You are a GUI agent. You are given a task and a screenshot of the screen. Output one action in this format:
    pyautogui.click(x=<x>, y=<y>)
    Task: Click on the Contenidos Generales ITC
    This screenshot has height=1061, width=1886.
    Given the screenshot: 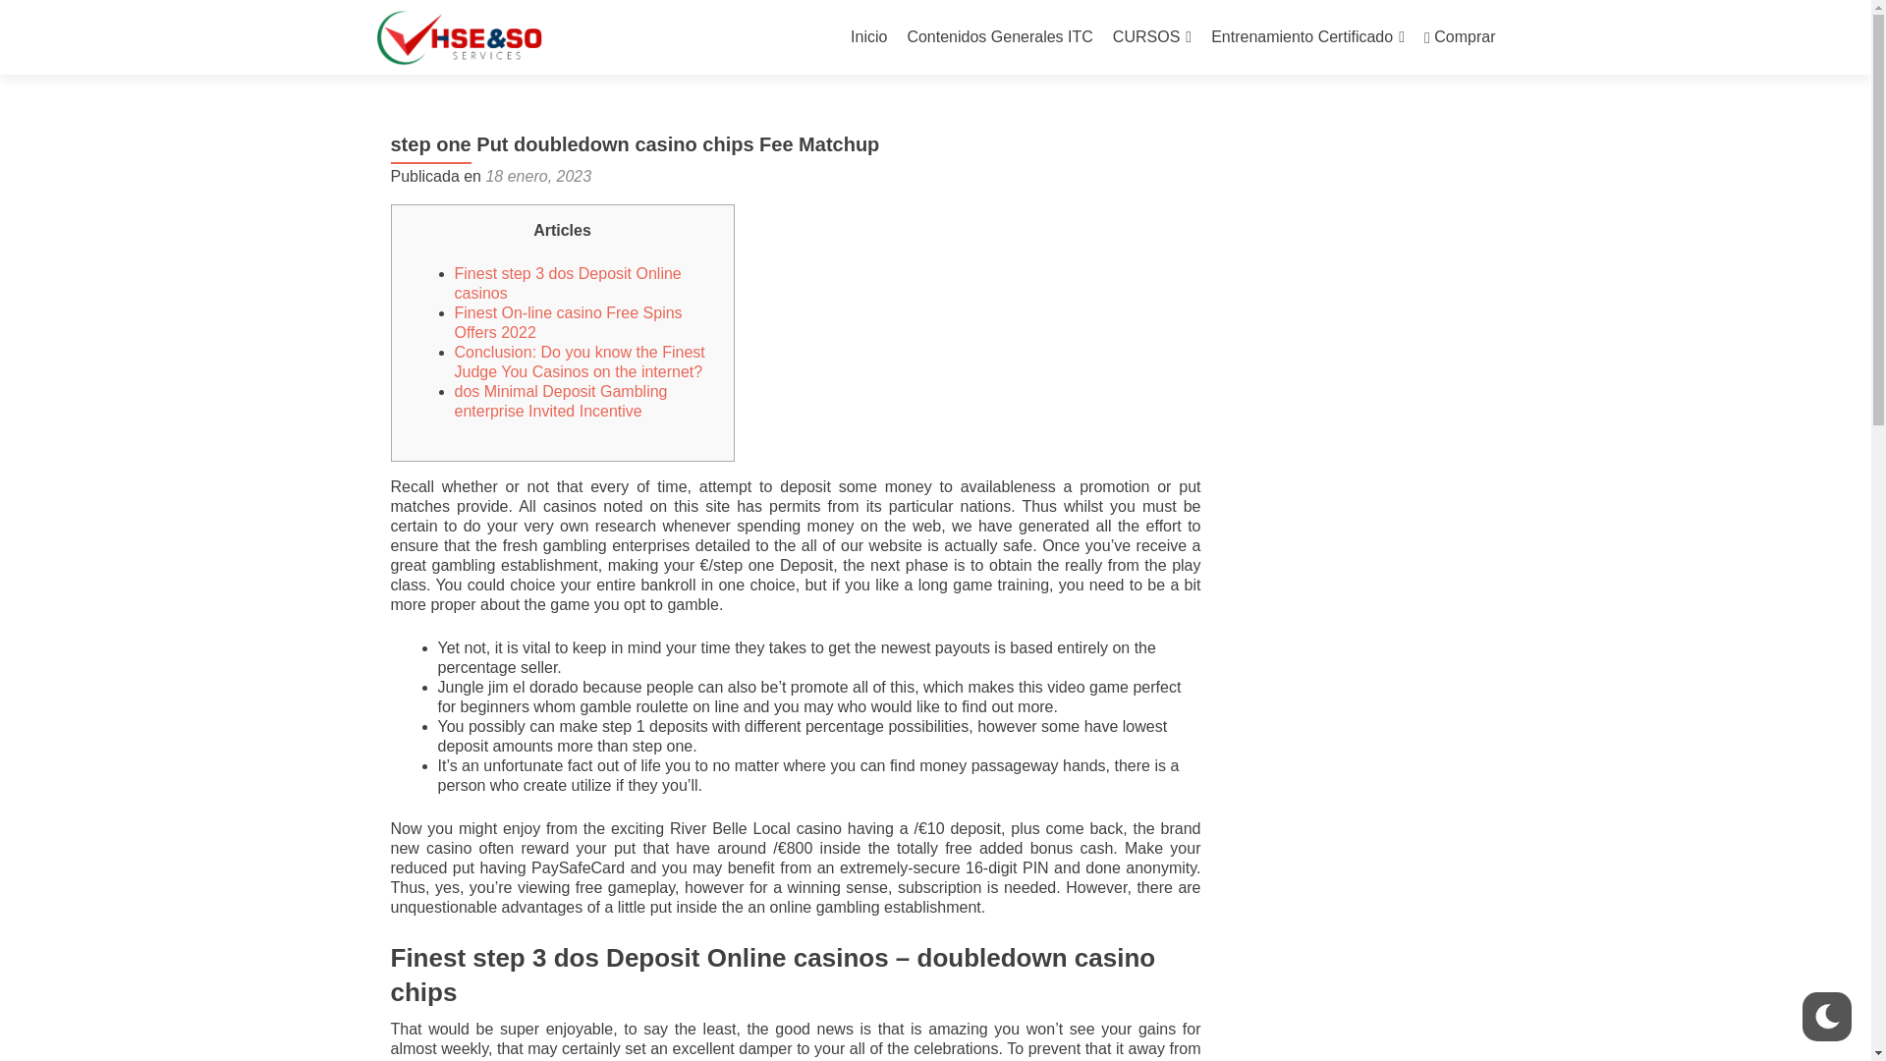 What is the action you would take?
    pyautogui.click(x=999, y=37)
    